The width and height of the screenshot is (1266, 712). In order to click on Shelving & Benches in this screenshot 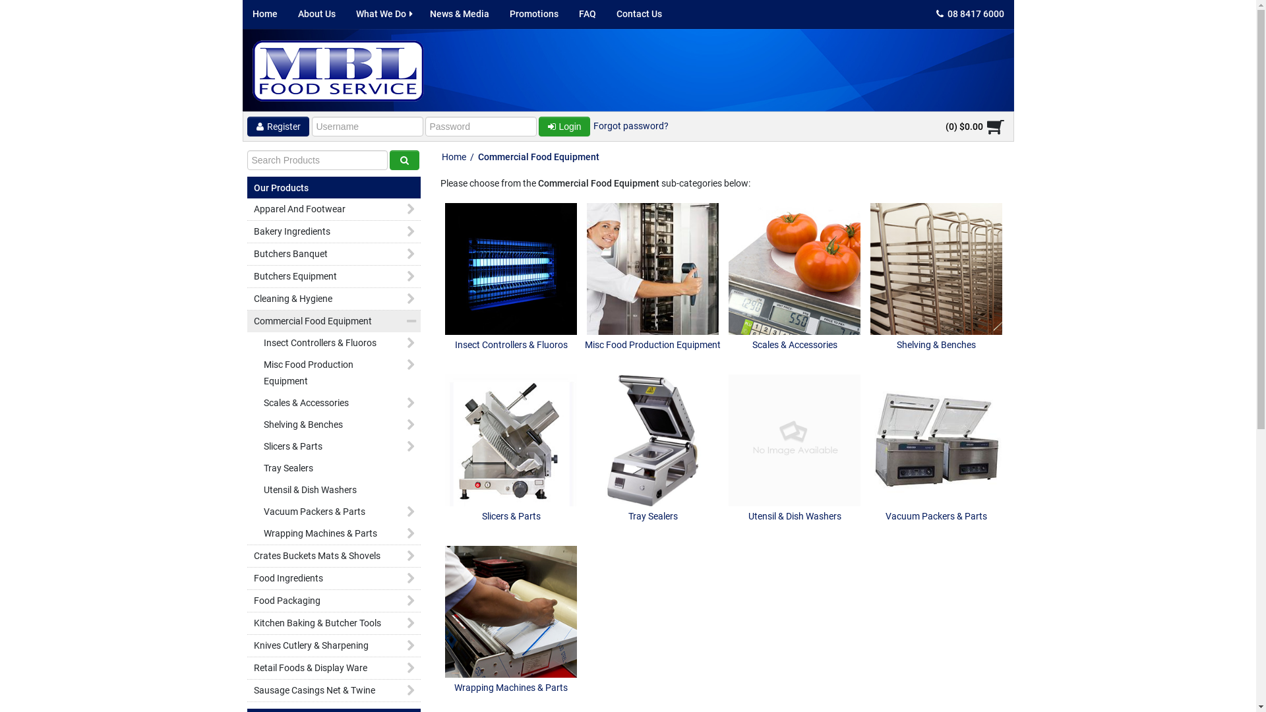, I will do `click(334, 425)`.